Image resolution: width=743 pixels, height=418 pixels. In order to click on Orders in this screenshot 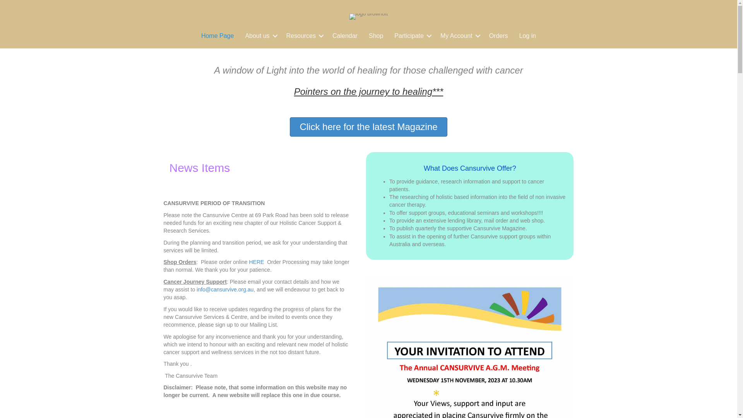, I will do `click(498, 36)`.